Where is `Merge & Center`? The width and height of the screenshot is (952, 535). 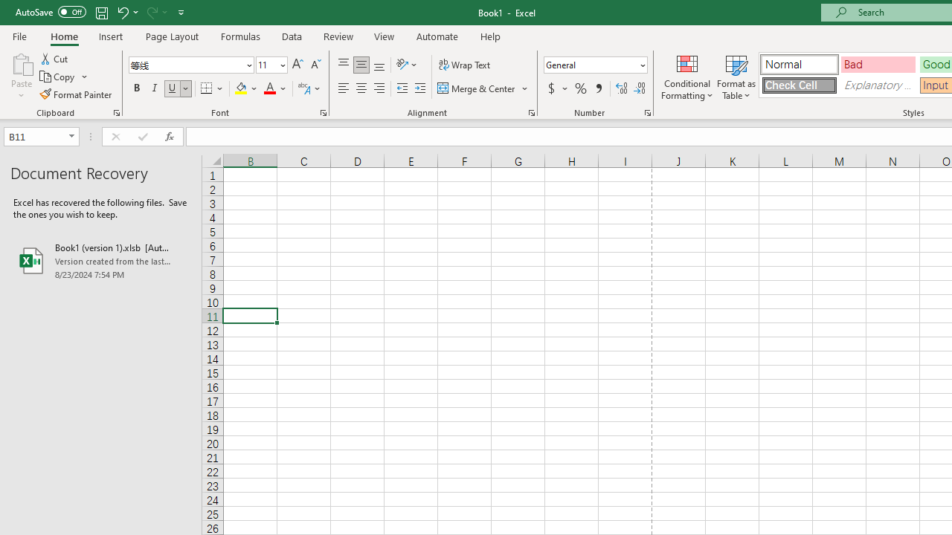
Merge & Center is located at coordinates (483, 89).